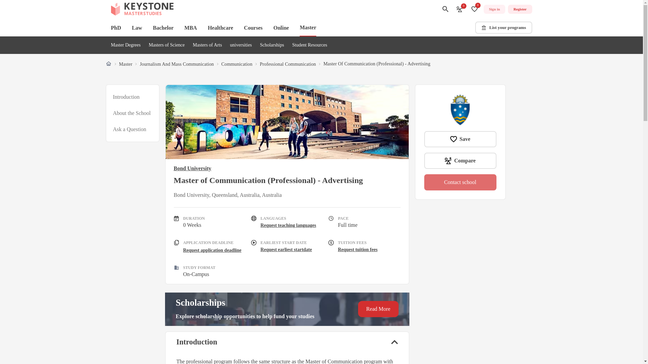  What do you see at coordinates (504, 28) in the screenshot?
I see `List your programs` at bounding box center [504, 28].